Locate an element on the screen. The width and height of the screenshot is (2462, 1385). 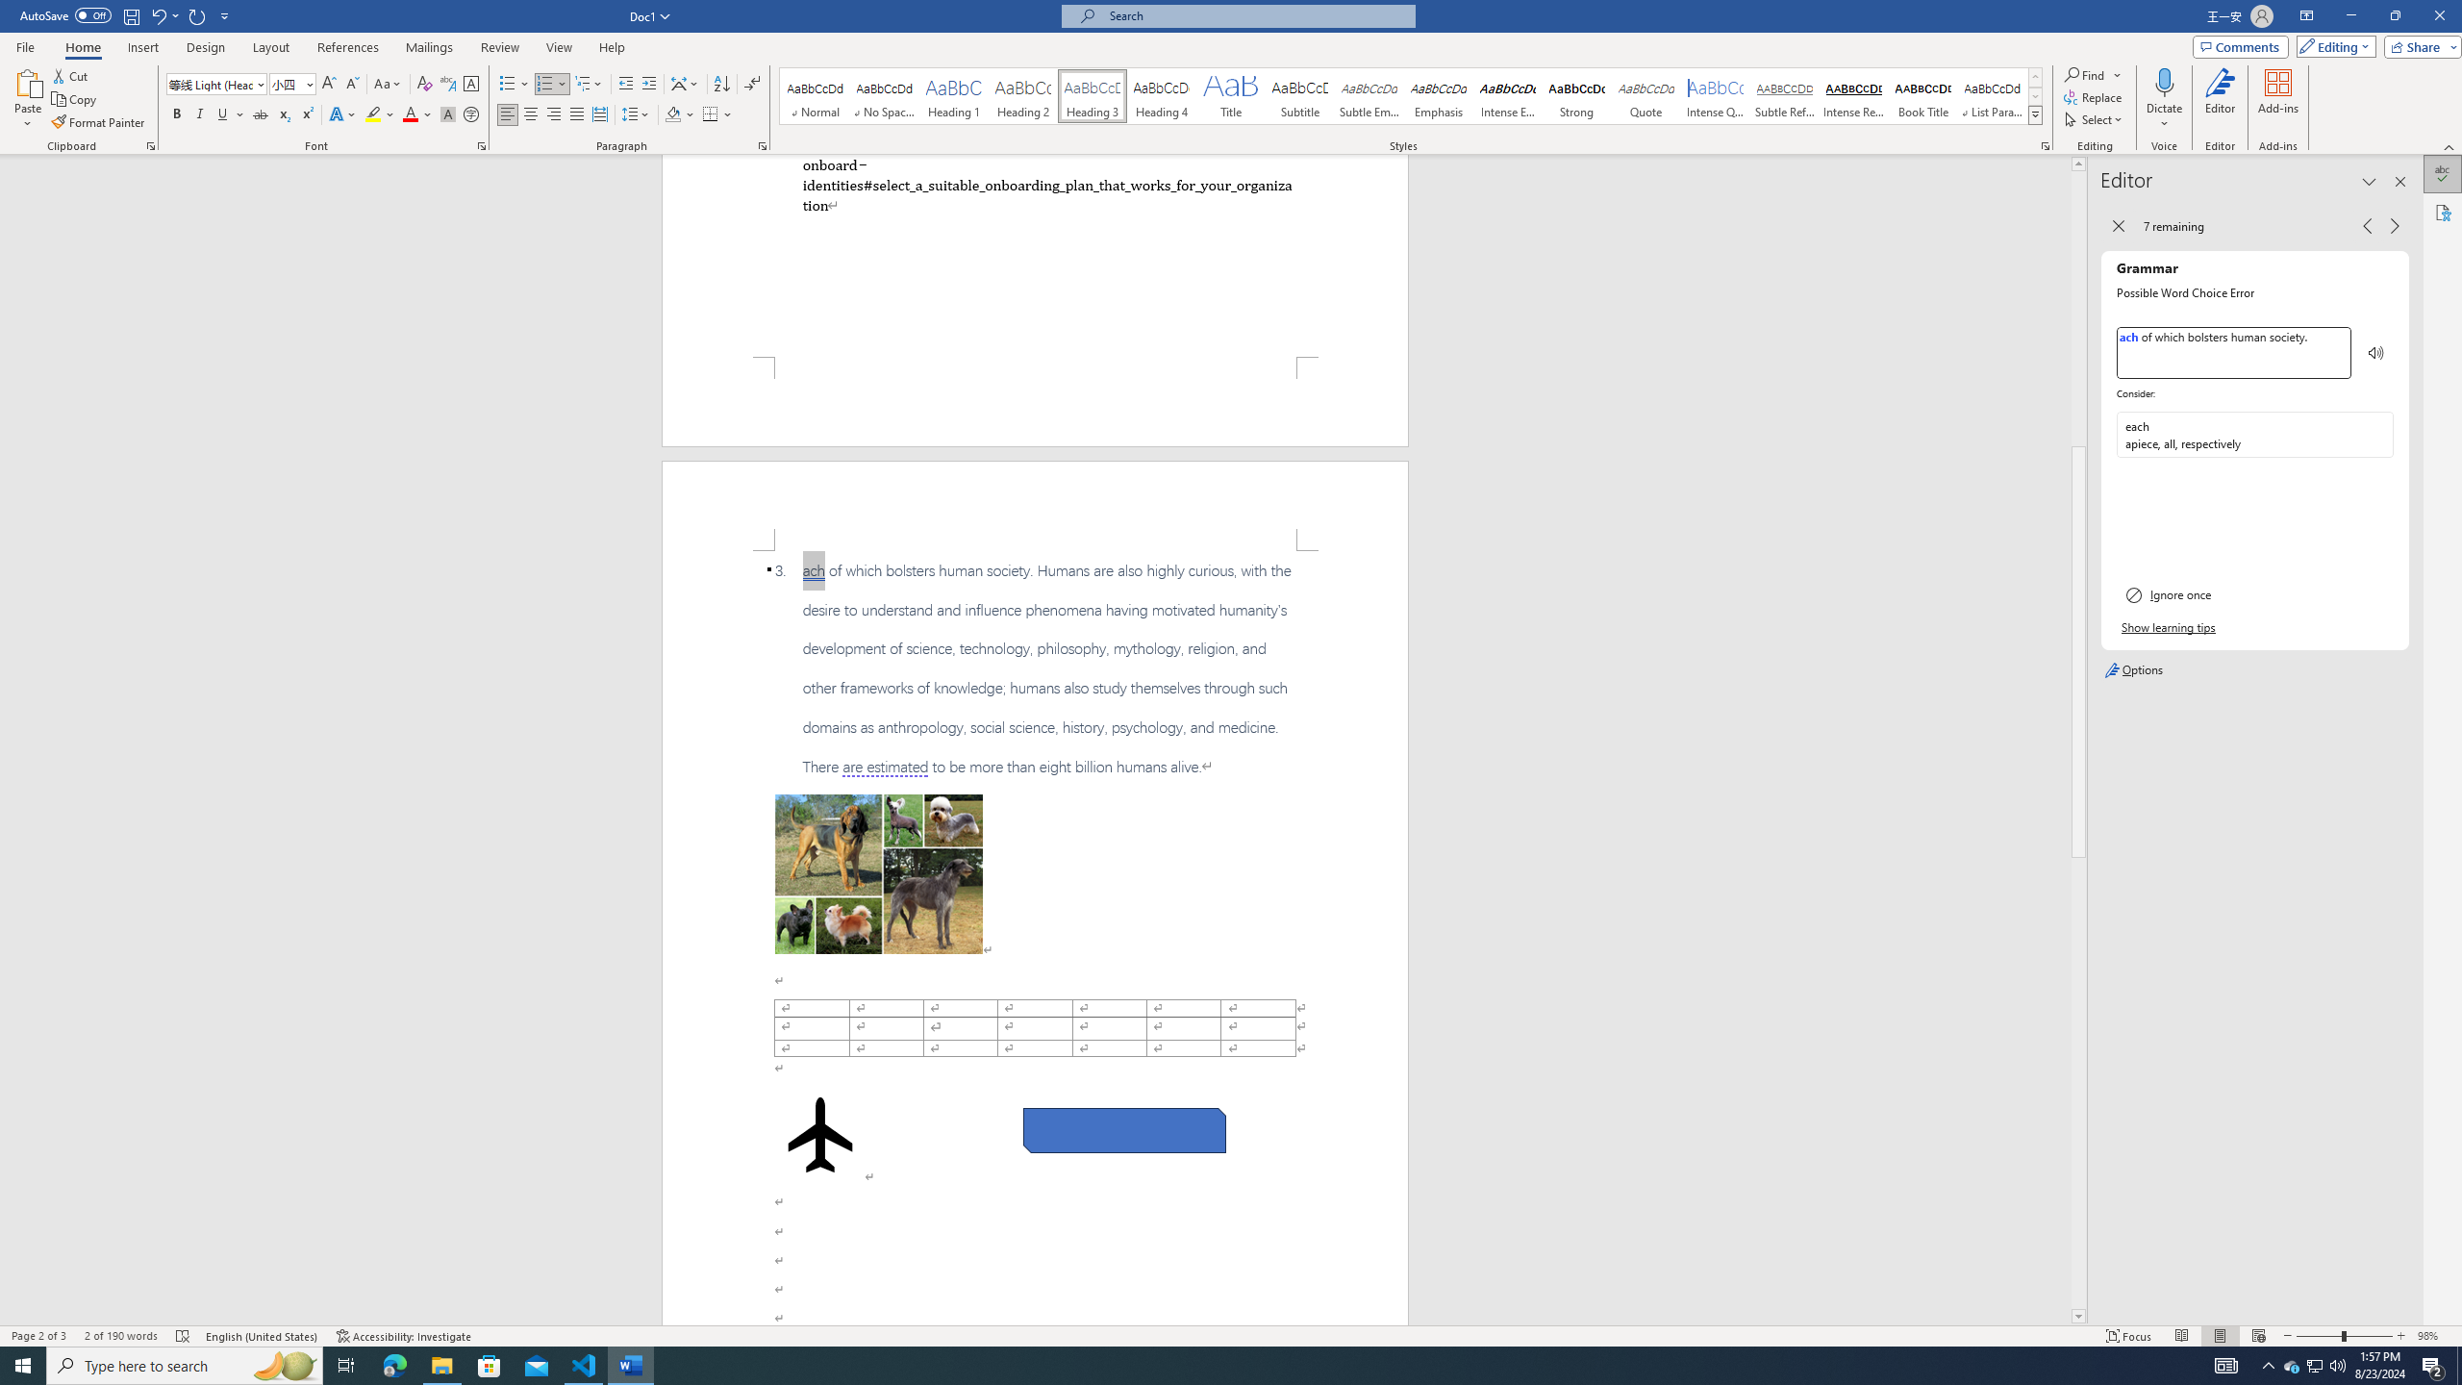
Quick Access Toolbar is located at coordinates (127, 16).